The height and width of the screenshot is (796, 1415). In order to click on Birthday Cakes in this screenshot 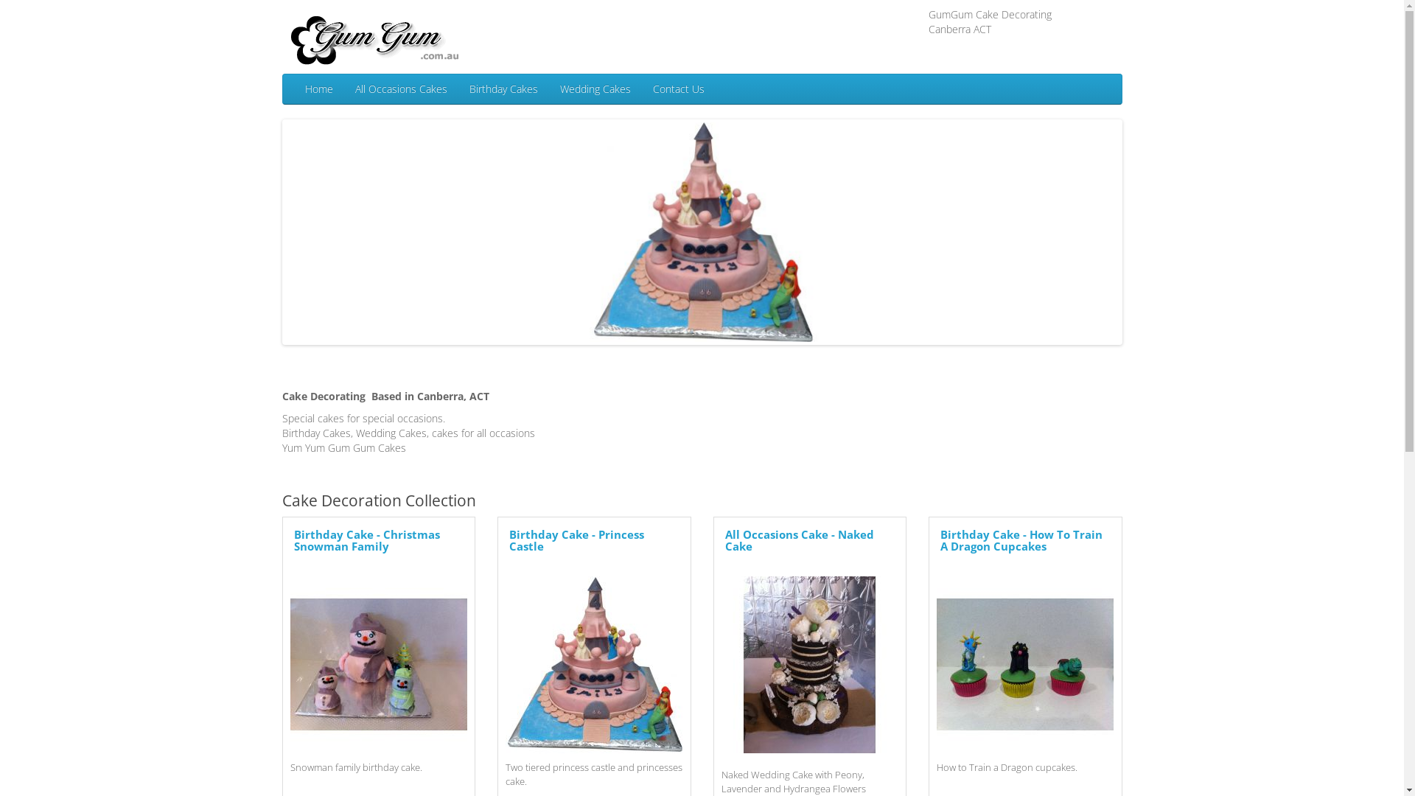, I will do `click(504, 89)`.